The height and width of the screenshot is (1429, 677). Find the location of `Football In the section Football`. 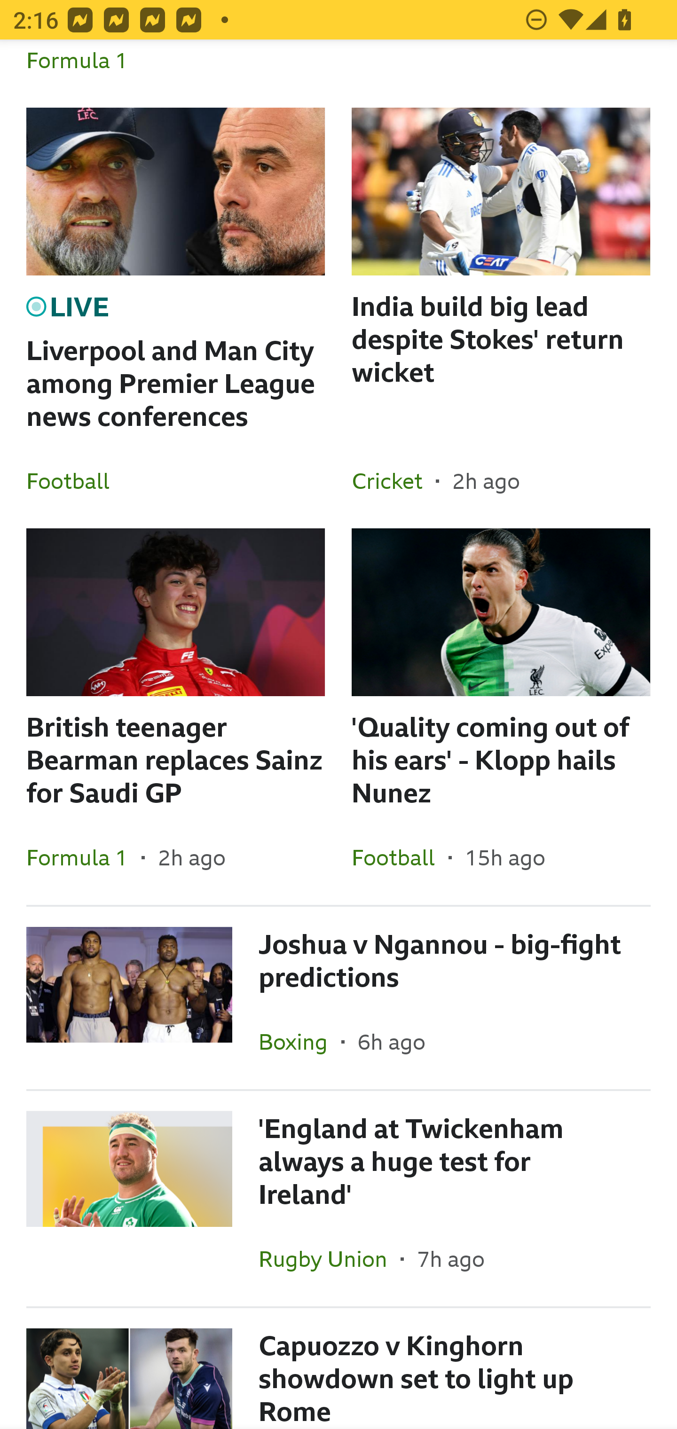

Football In the section Football is located at coordinates (400, 857).